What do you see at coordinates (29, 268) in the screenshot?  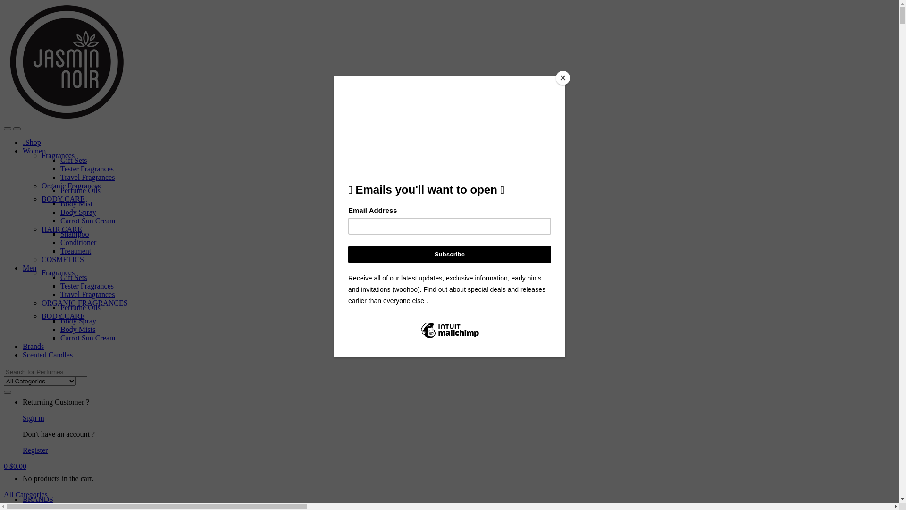 I see `Men` at bounding box center [29, 268].